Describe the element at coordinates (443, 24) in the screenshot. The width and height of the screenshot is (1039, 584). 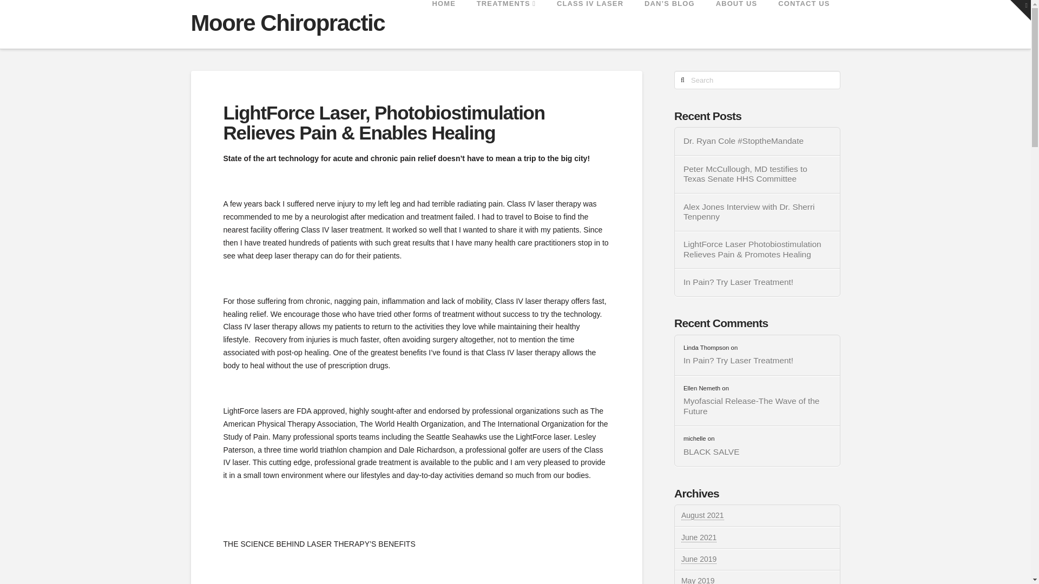
I see `HOME` at that location.